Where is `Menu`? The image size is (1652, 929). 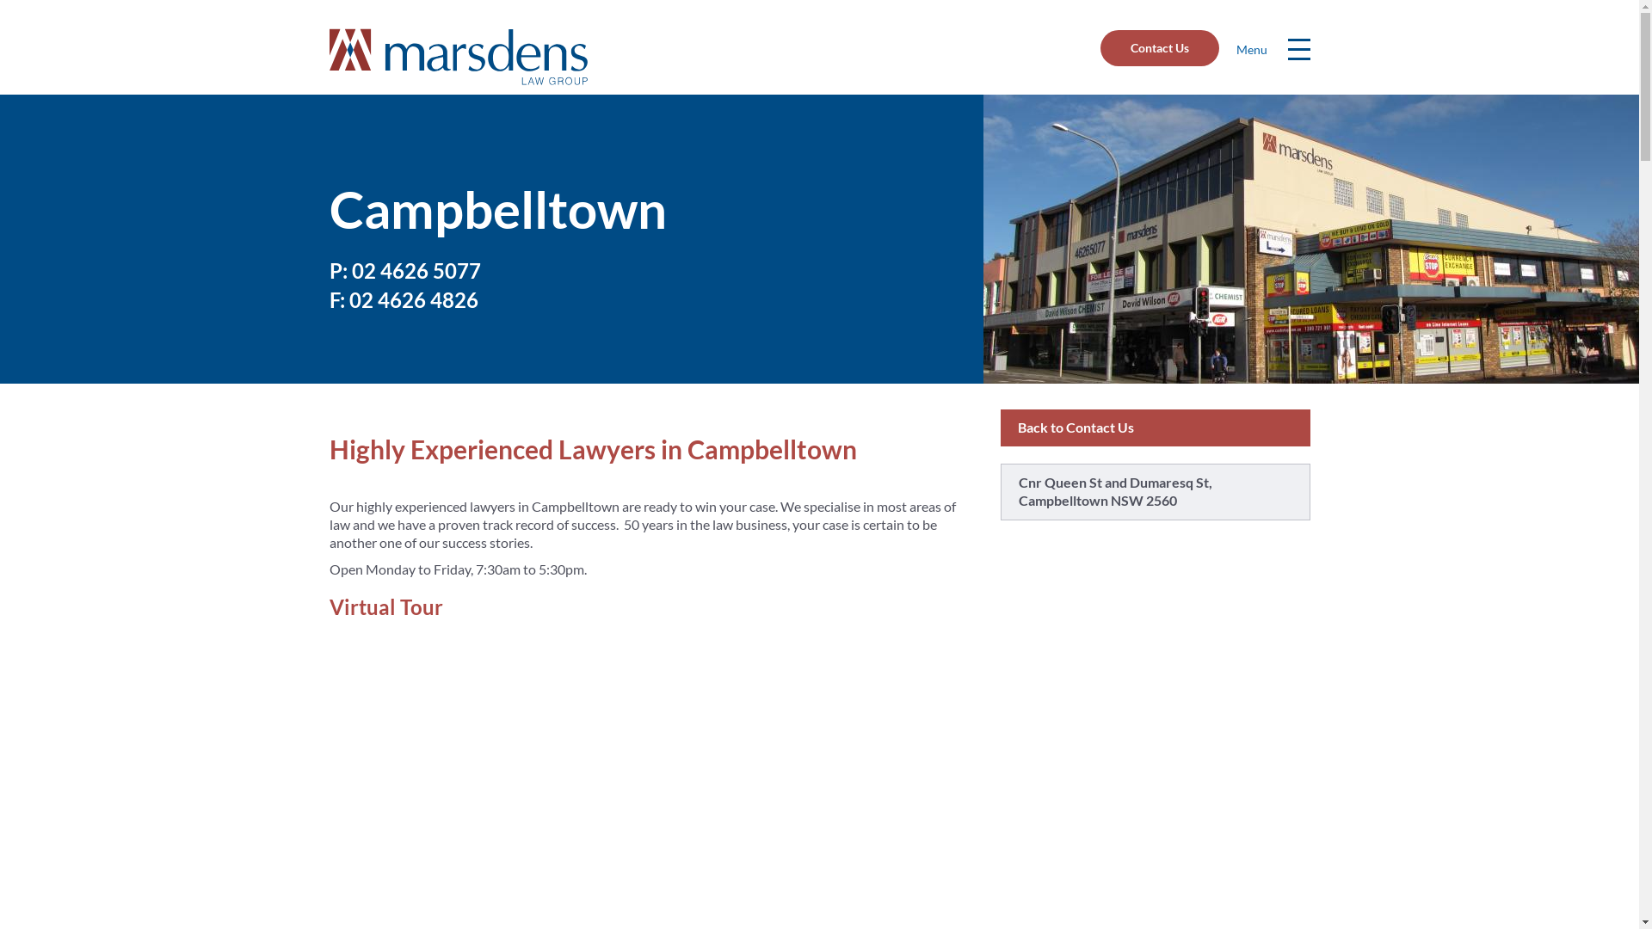 Menu is located at coordinates (1298, 46).